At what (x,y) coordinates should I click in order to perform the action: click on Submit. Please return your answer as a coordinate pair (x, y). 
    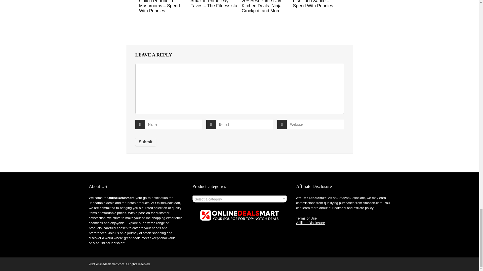
    Looking at the image, I should click on (145, 142).